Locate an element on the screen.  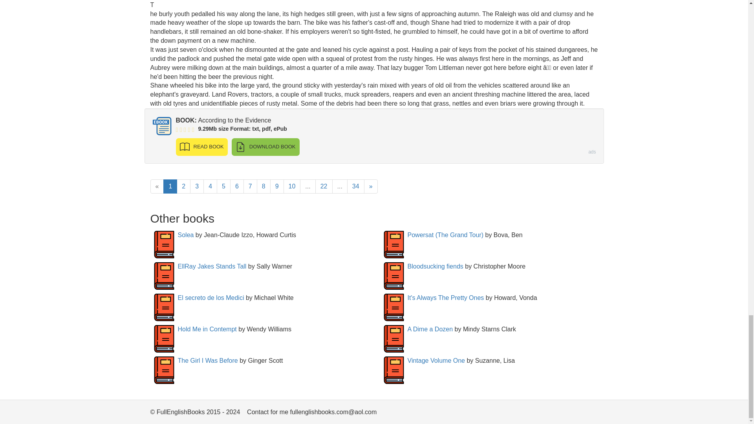
2 is located at coordinates (183, 186).